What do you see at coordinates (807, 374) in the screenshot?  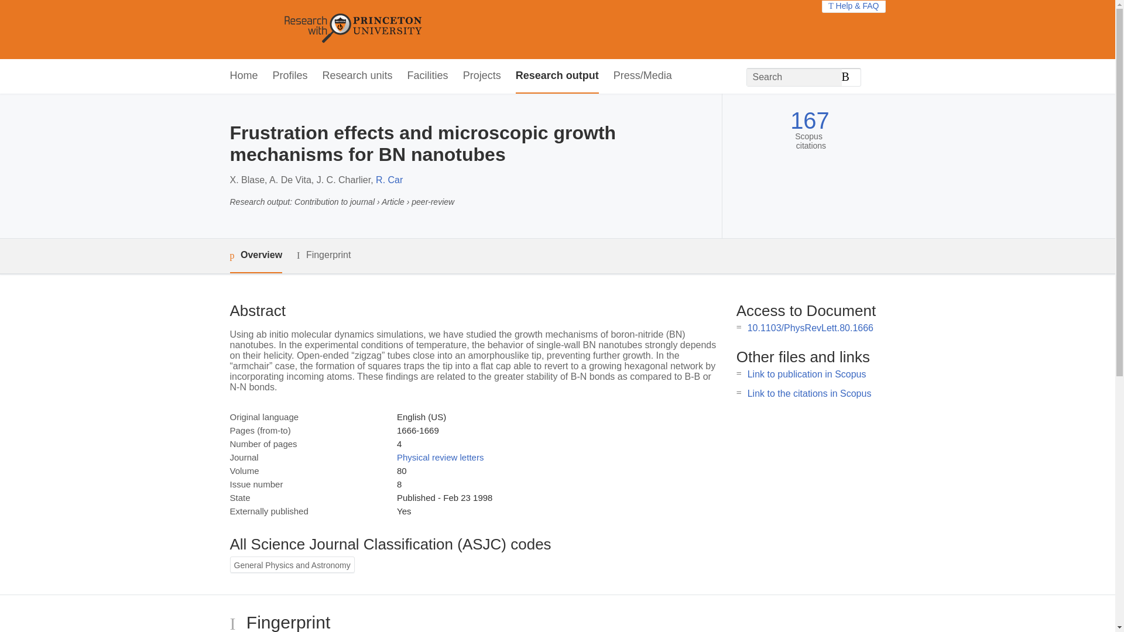 I see `Link to publication in Scopus` at bounding box center [807, 374].